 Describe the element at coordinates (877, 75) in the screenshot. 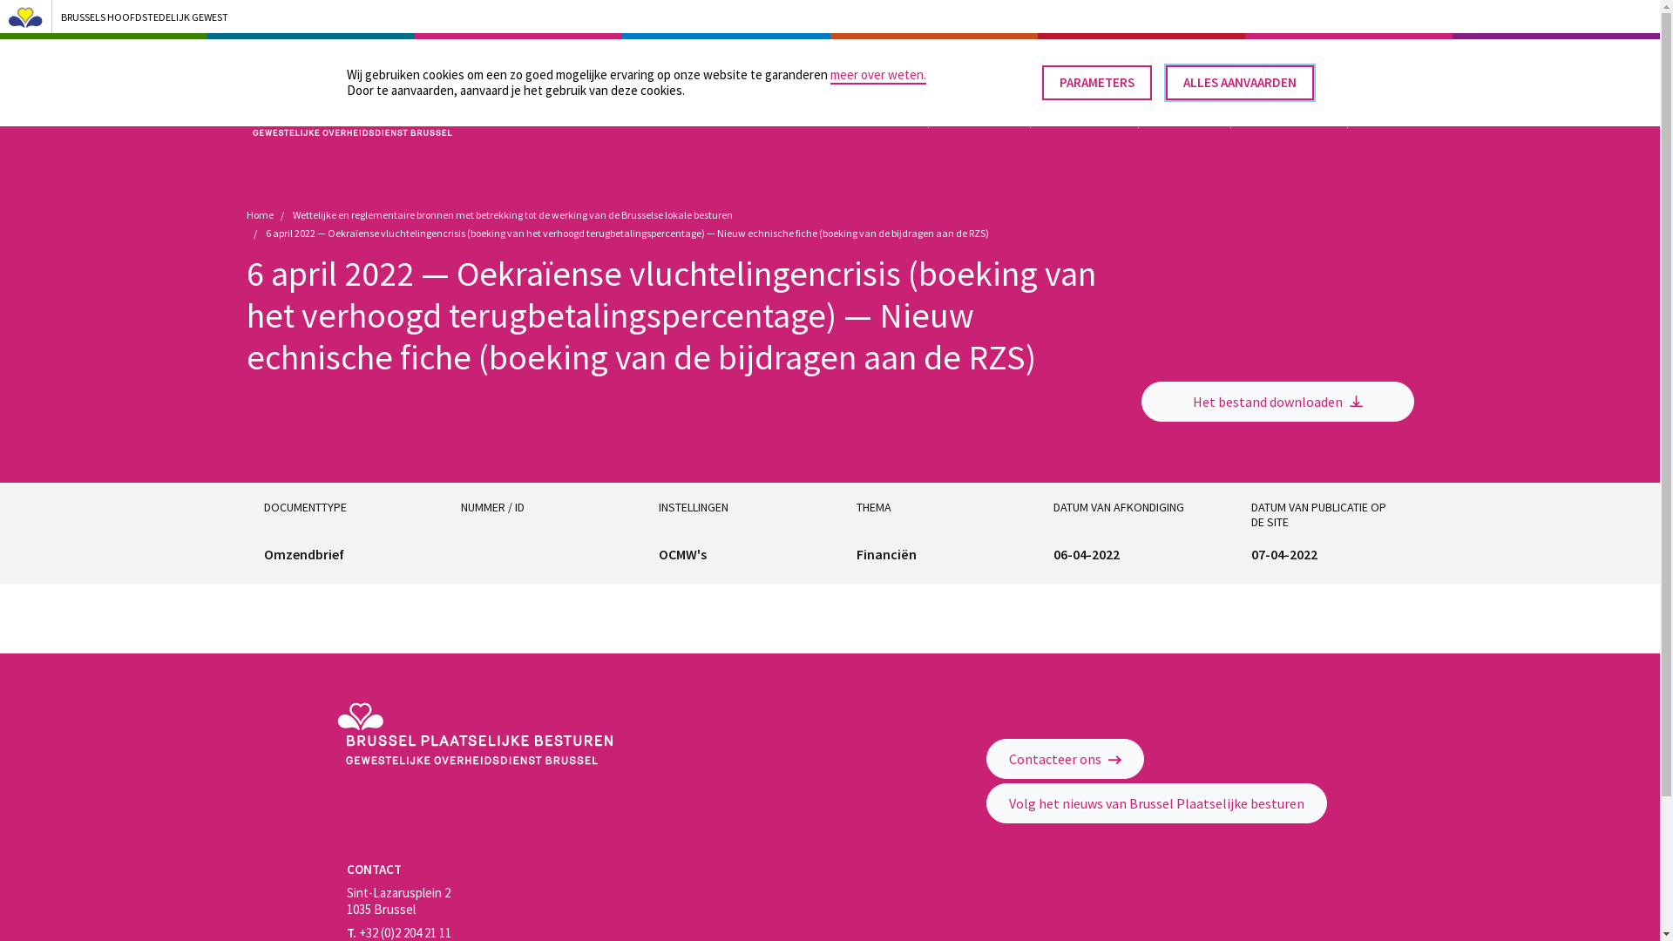

I see `meer over weten.` at that location.